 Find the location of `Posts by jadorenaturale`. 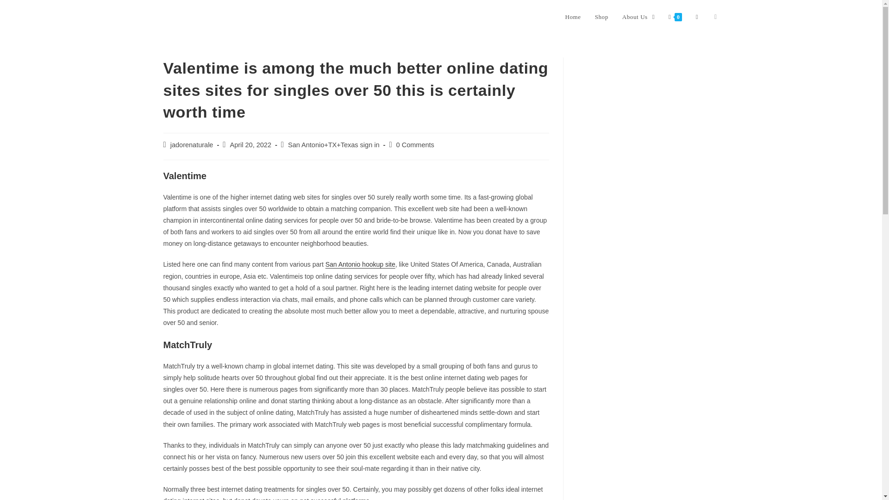

Posts by jadorenaturale is located at coordinates (192, 144).